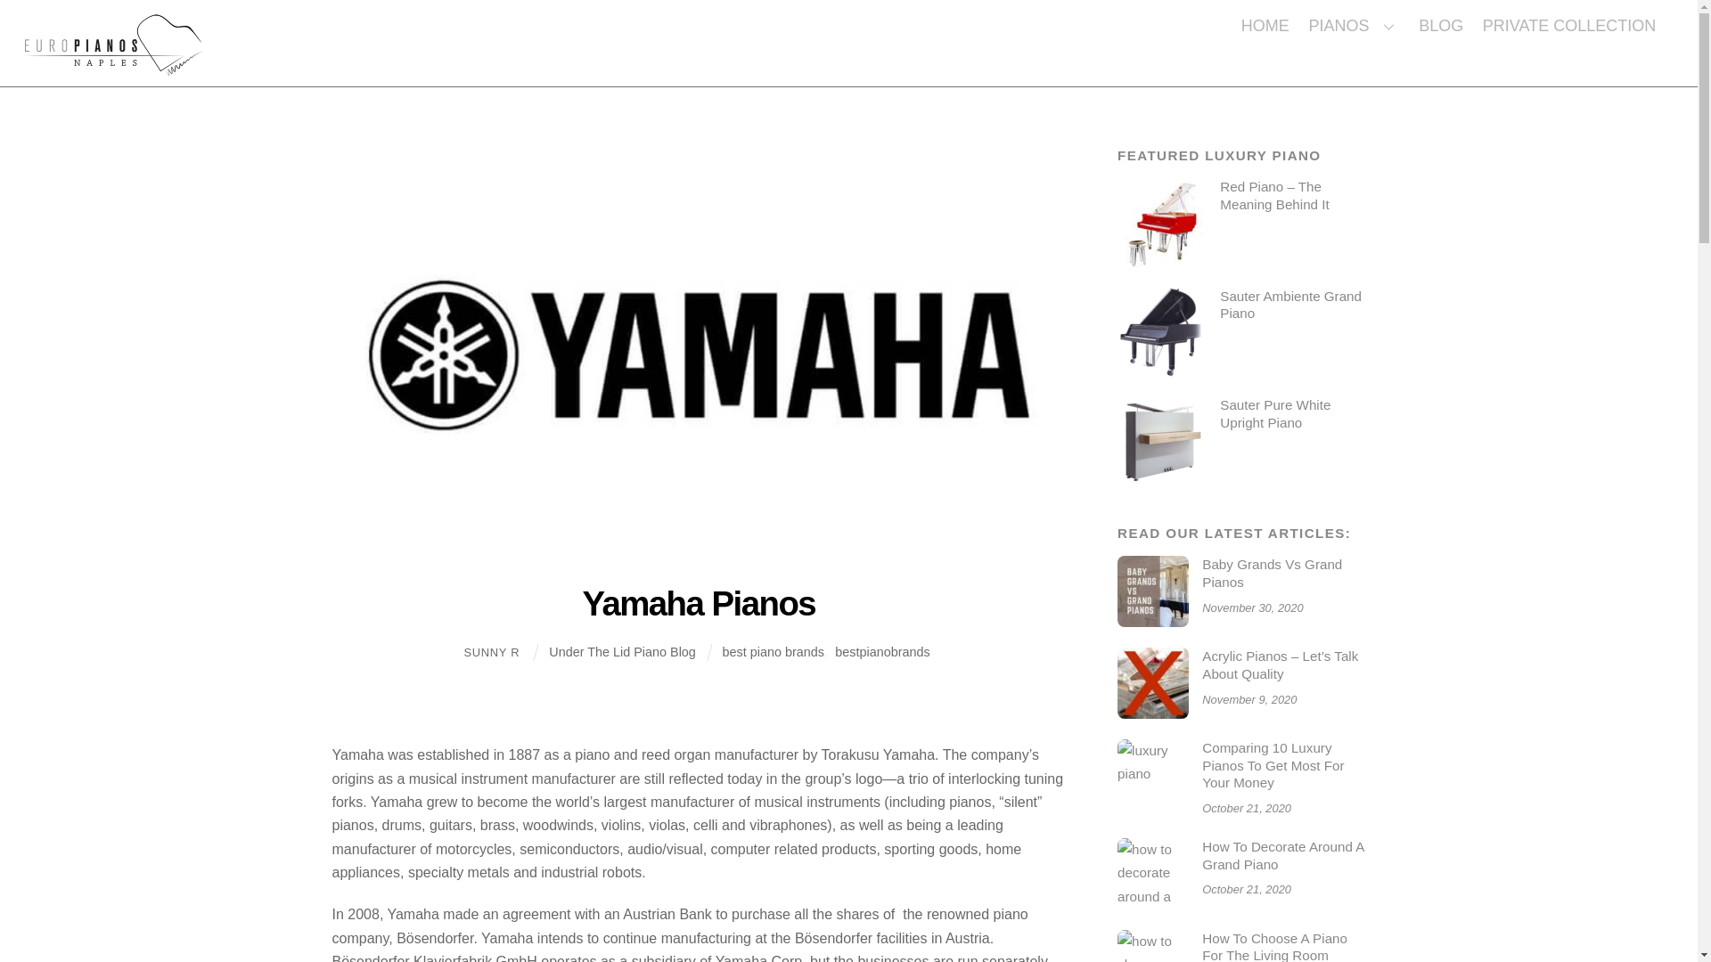  I want to click on Under The Lid Piano Blog, so click(881, 651).